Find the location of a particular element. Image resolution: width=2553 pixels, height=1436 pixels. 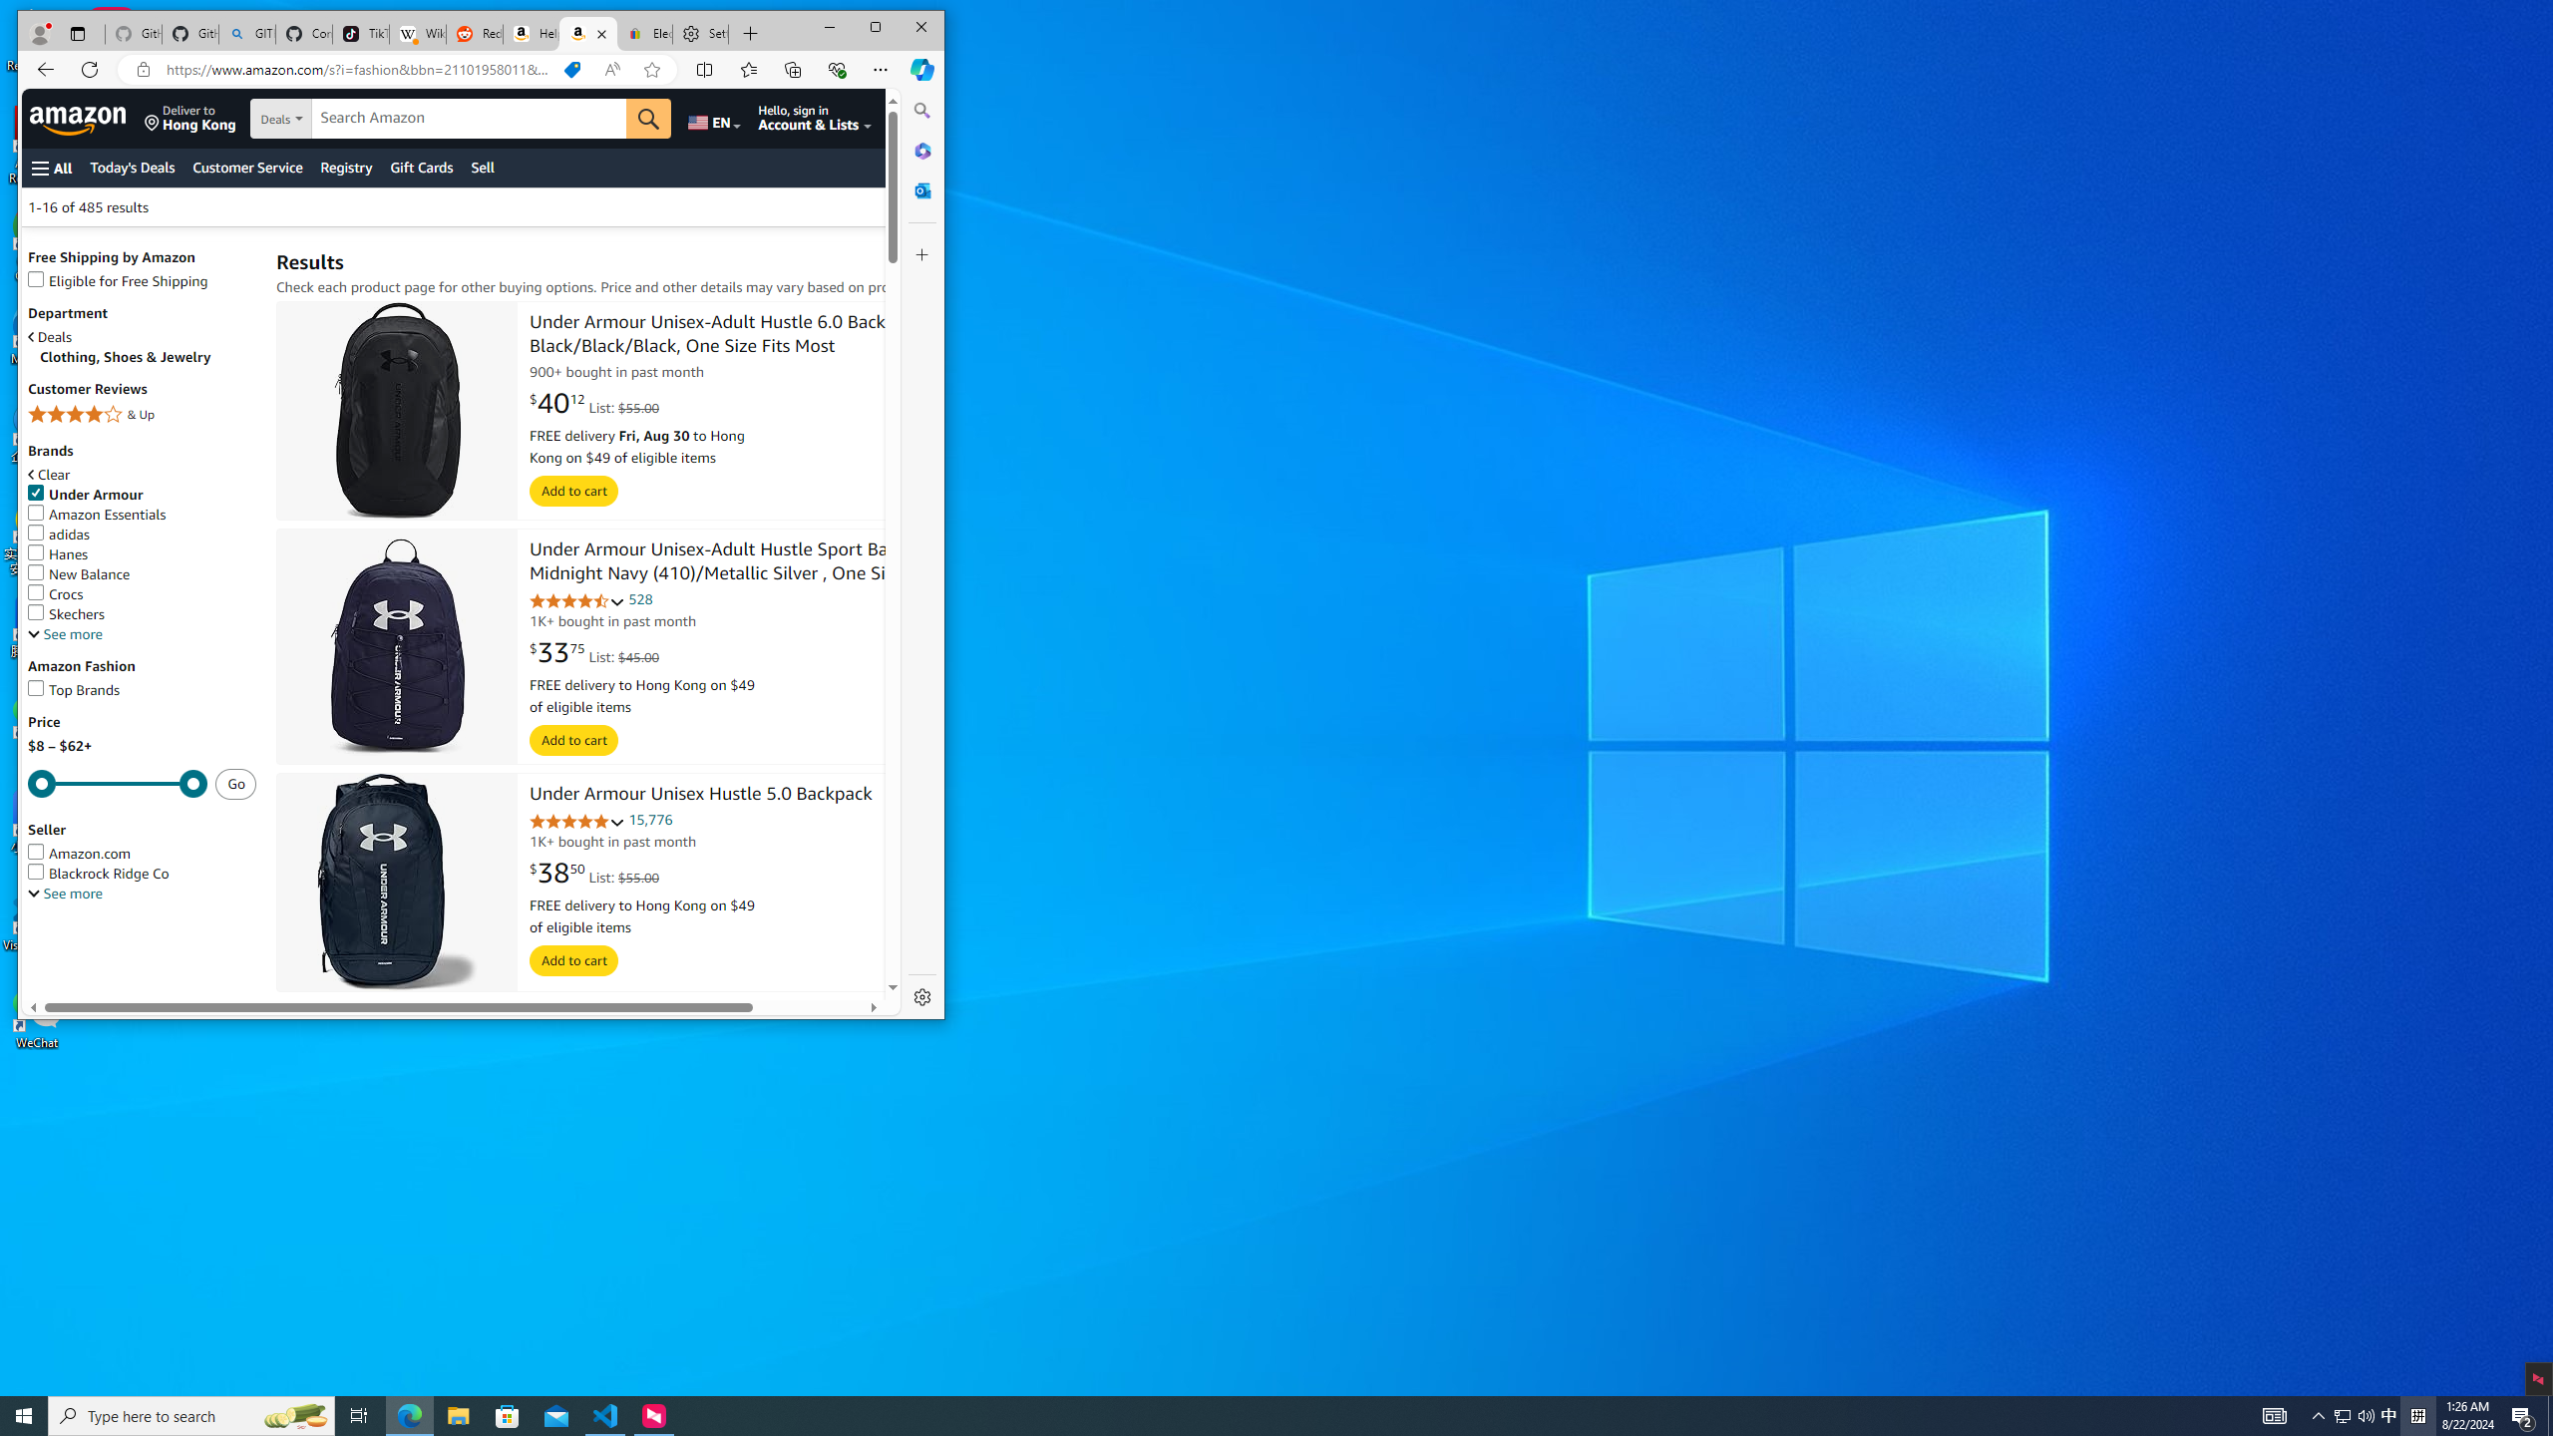

Go is located at coordinates (648, 119).